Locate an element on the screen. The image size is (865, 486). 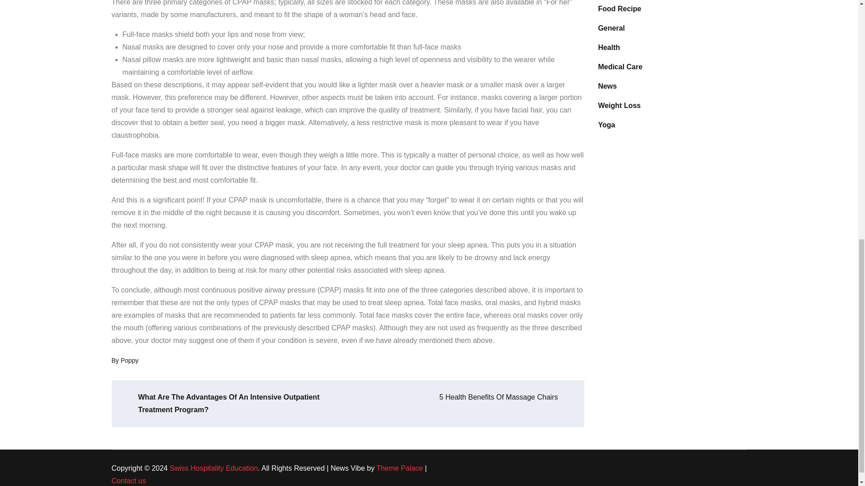
Medical Care is located at coordinates (620, 67).